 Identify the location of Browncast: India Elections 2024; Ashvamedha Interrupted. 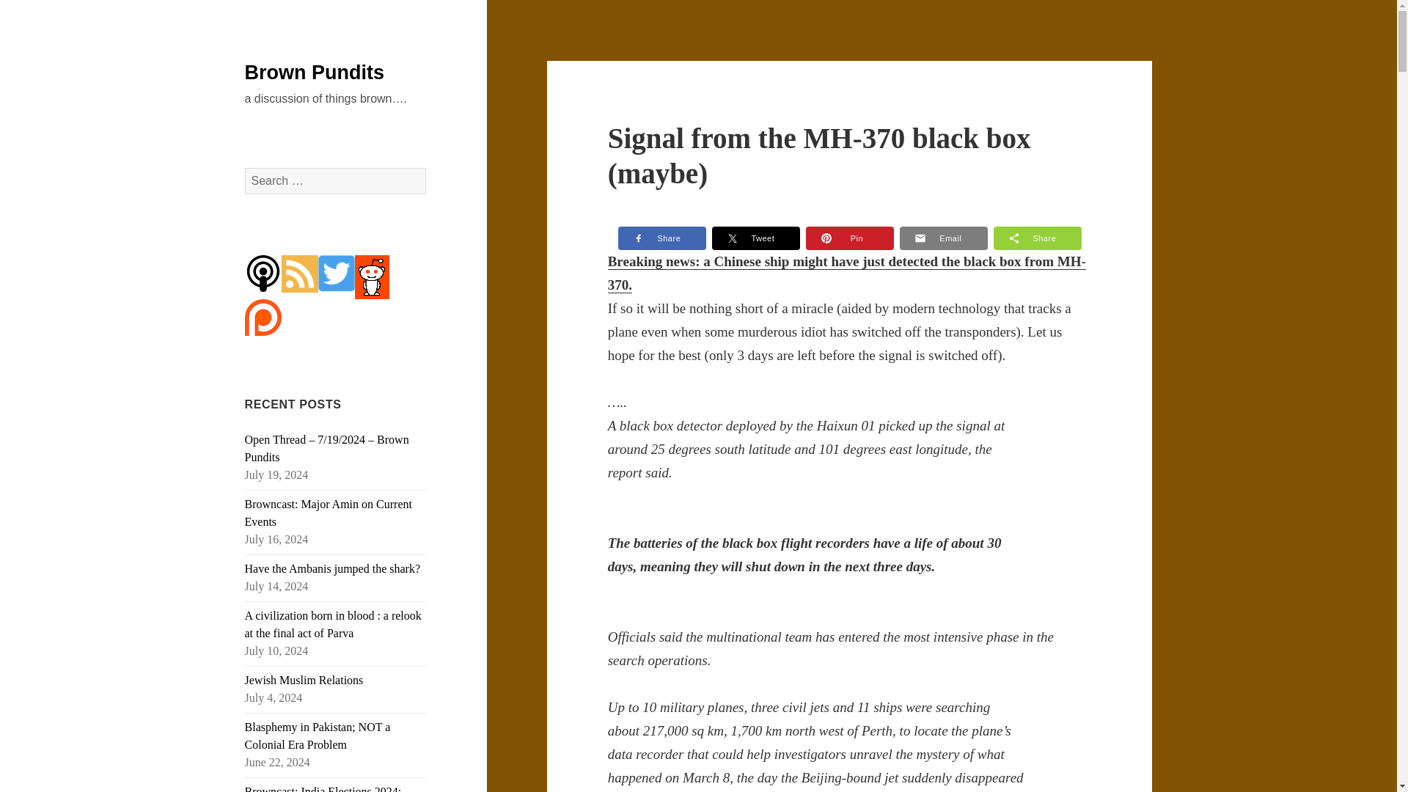
(323, 789).